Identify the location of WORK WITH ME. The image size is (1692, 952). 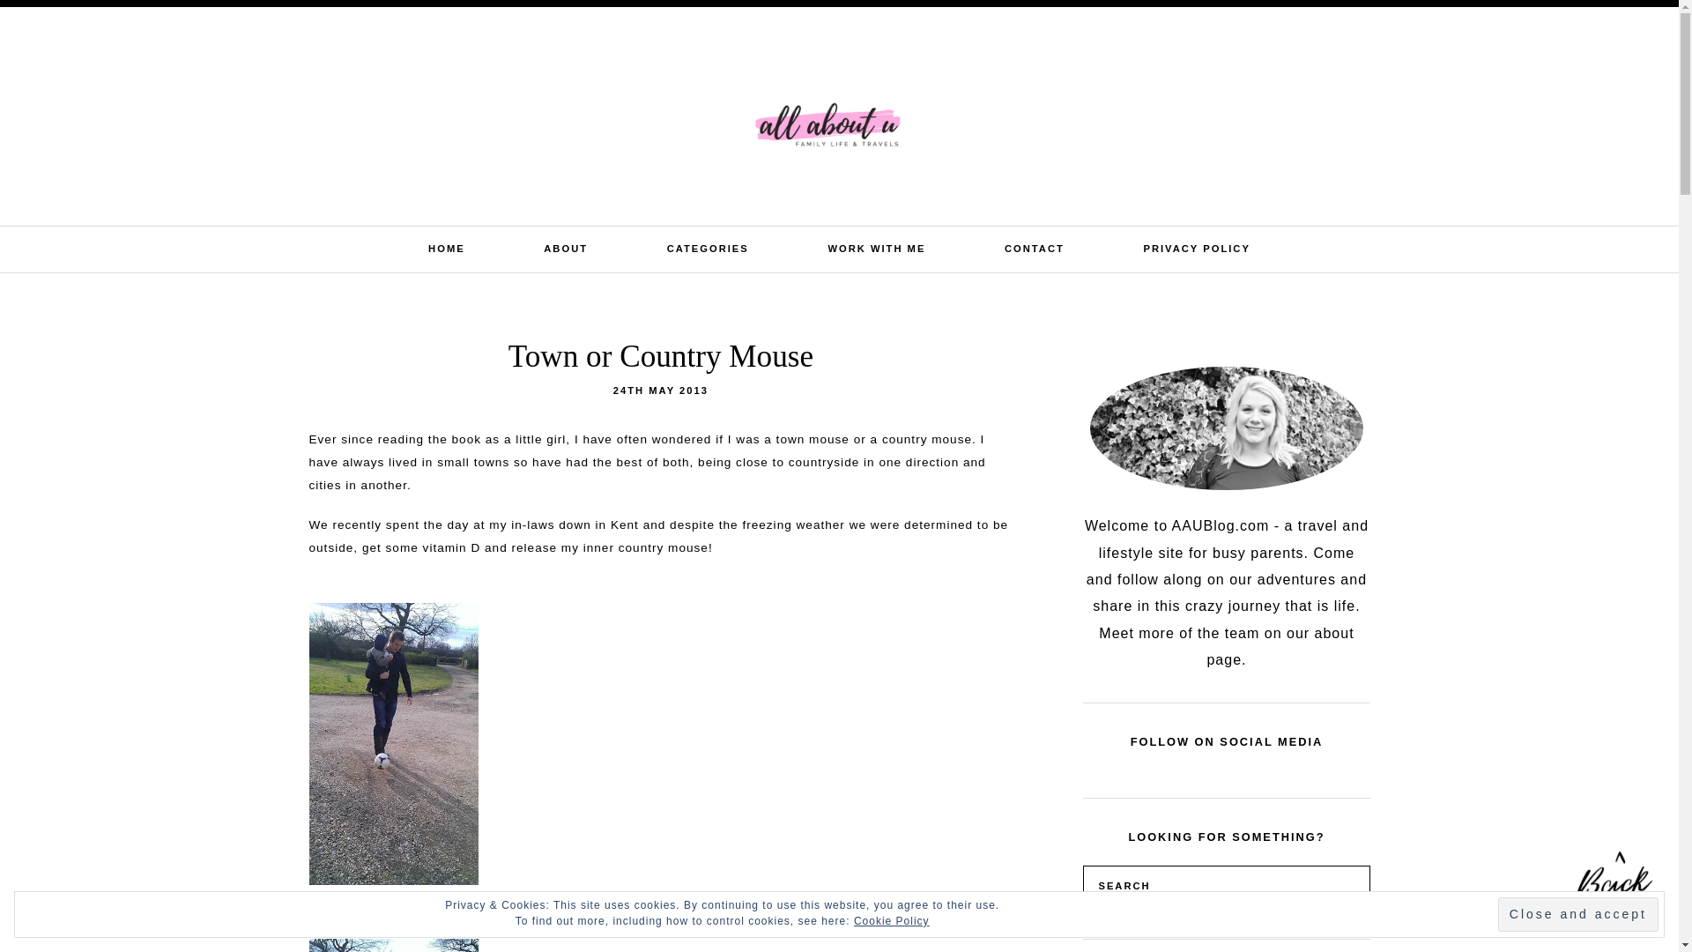
(876, 249).